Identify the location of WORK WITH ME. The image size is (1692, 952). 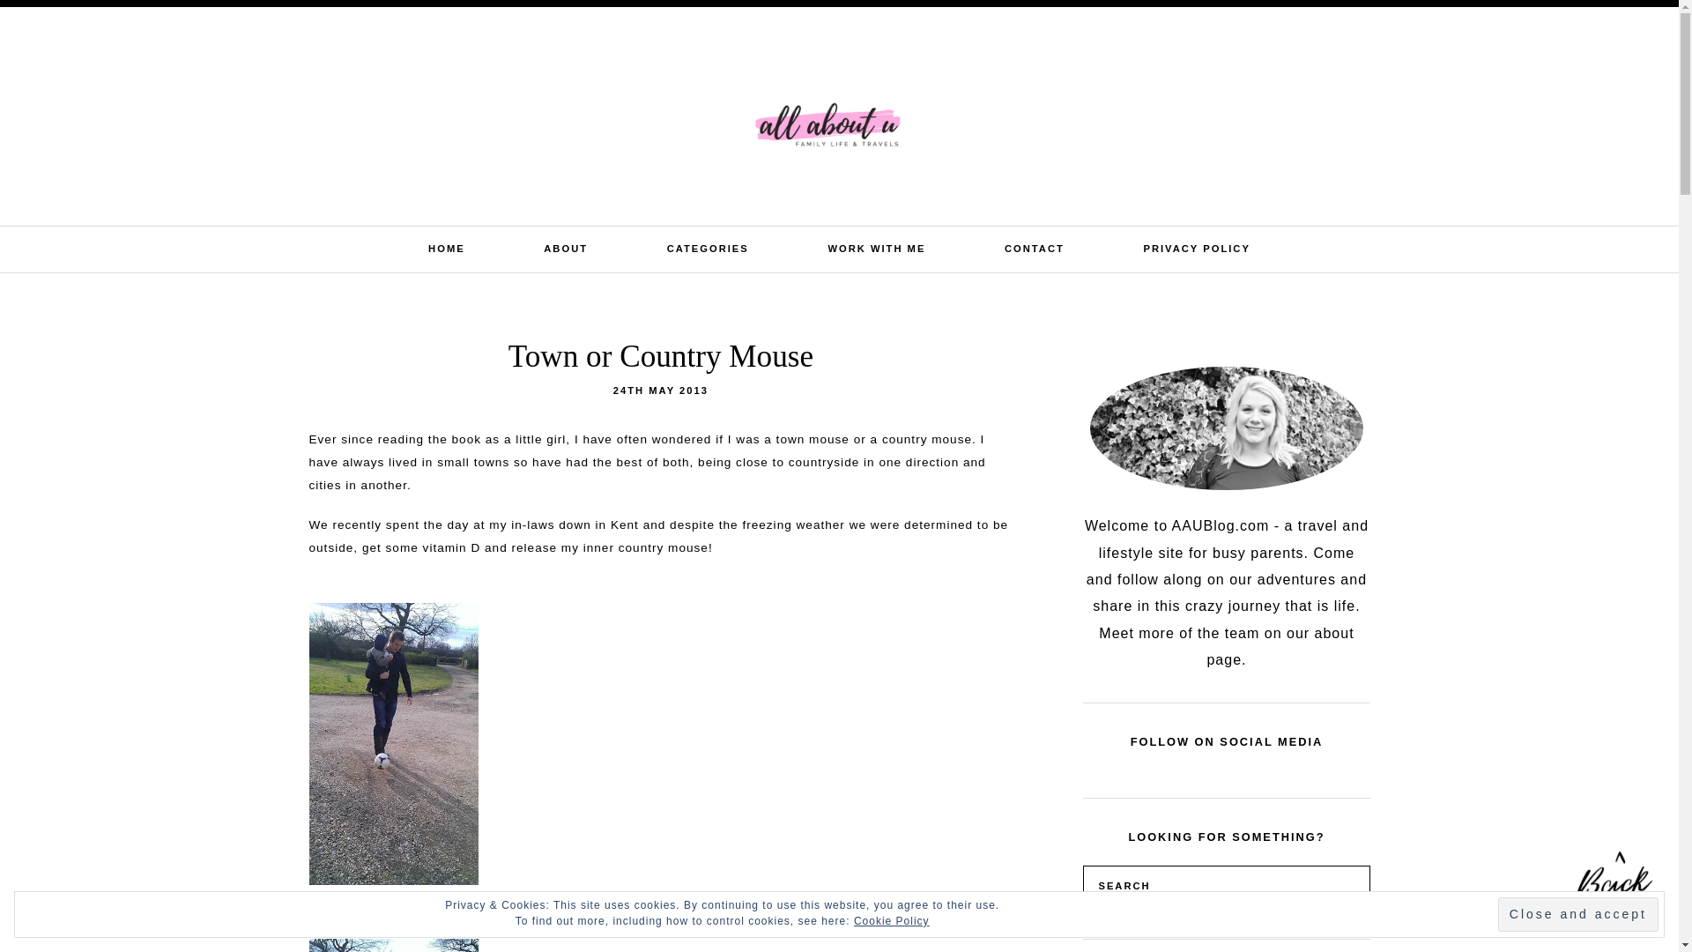
(876, 249).